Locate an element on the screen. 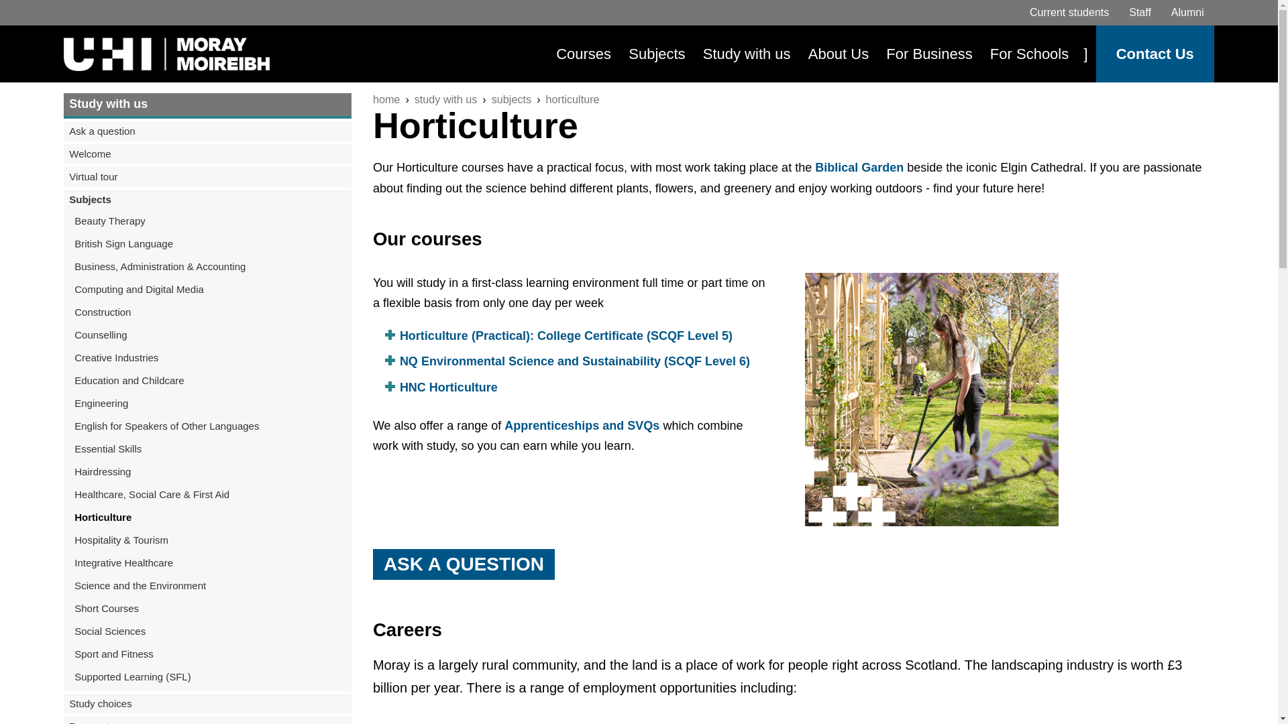 The width and height of the screenshot is (1288, 724). Alumni is located at coordinates (1187, 12).